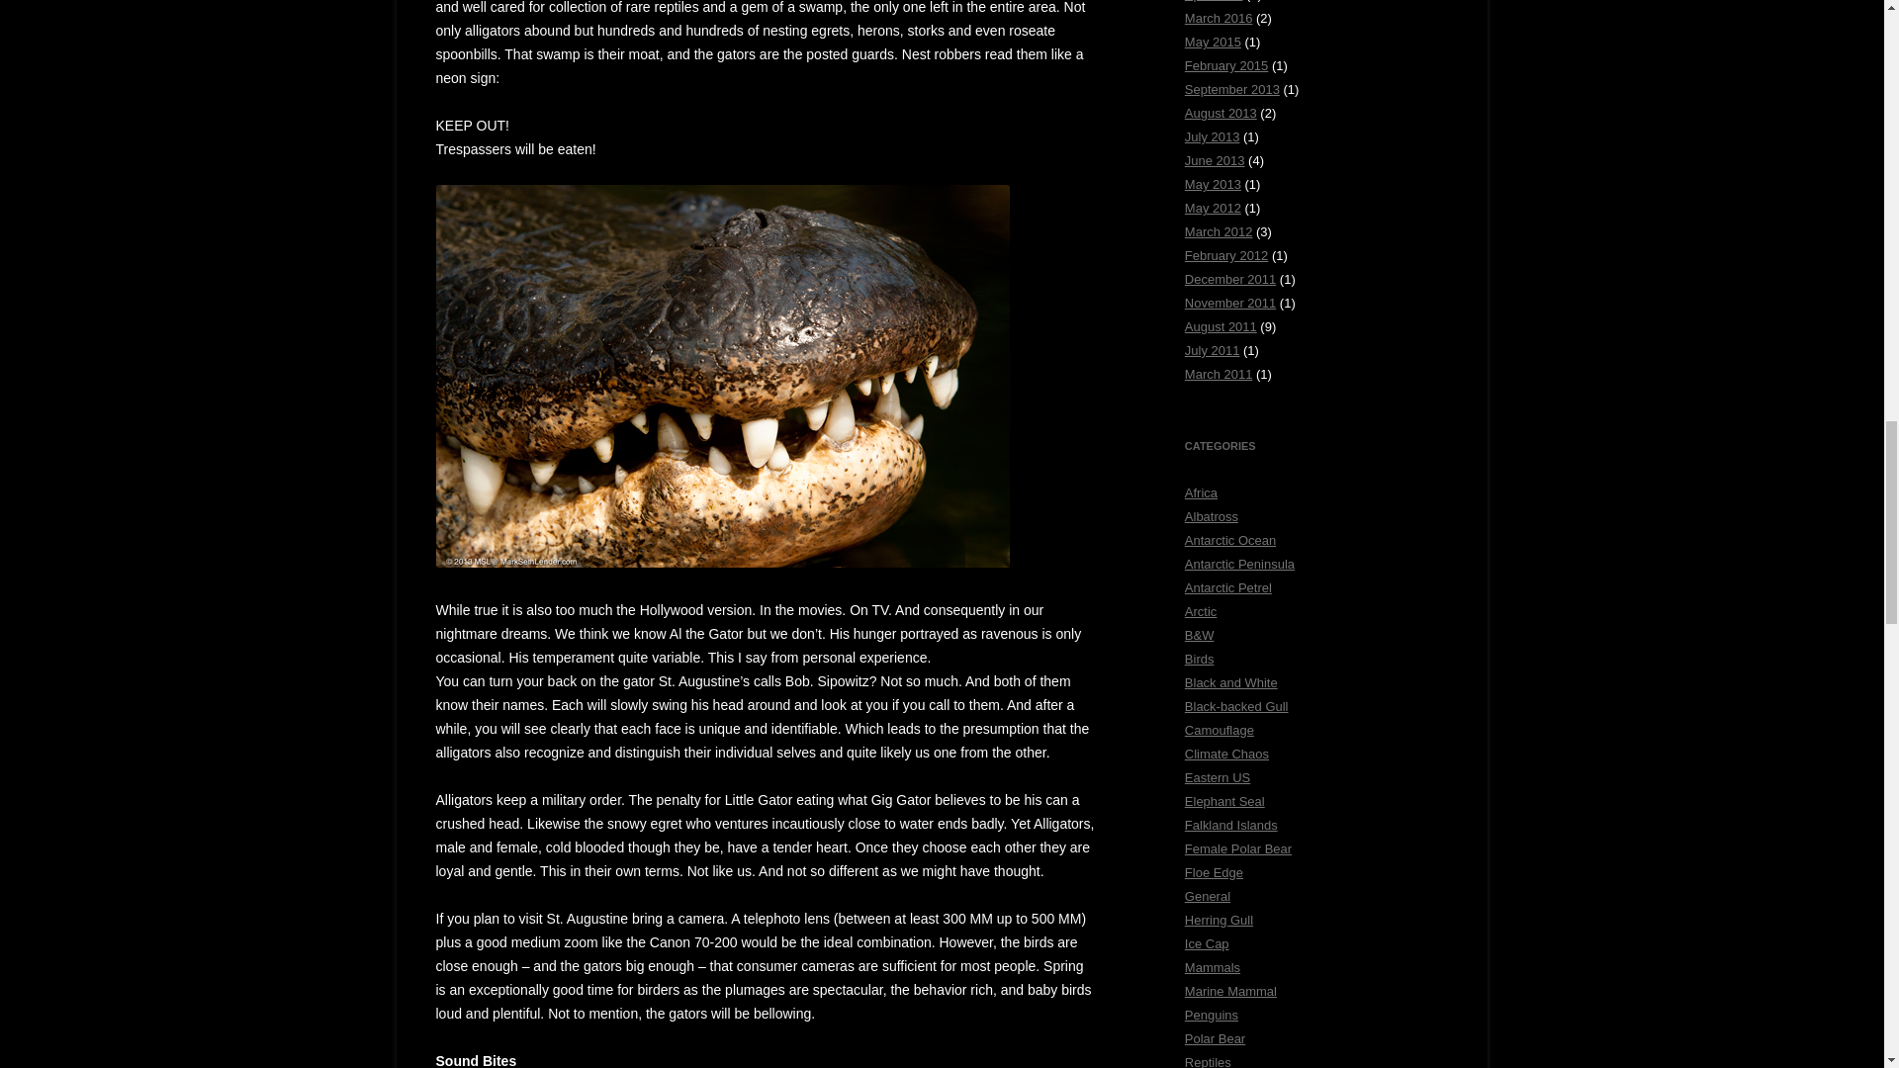  I want to click on General articles about the natural world, so click(1208, 896).